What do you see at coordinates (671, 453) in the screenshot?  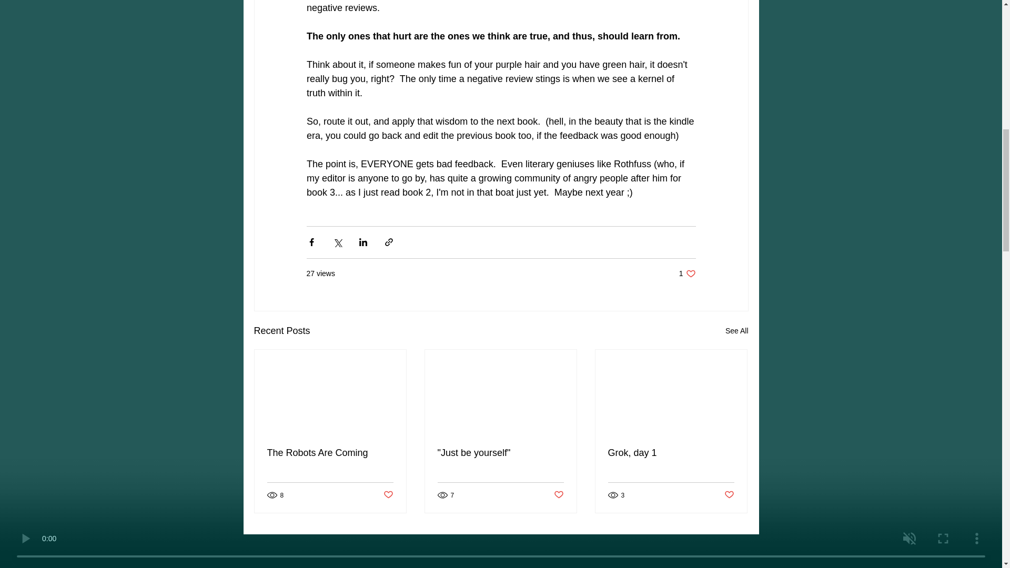 I see `Grok, day 1` at bounding box center [671, 453].